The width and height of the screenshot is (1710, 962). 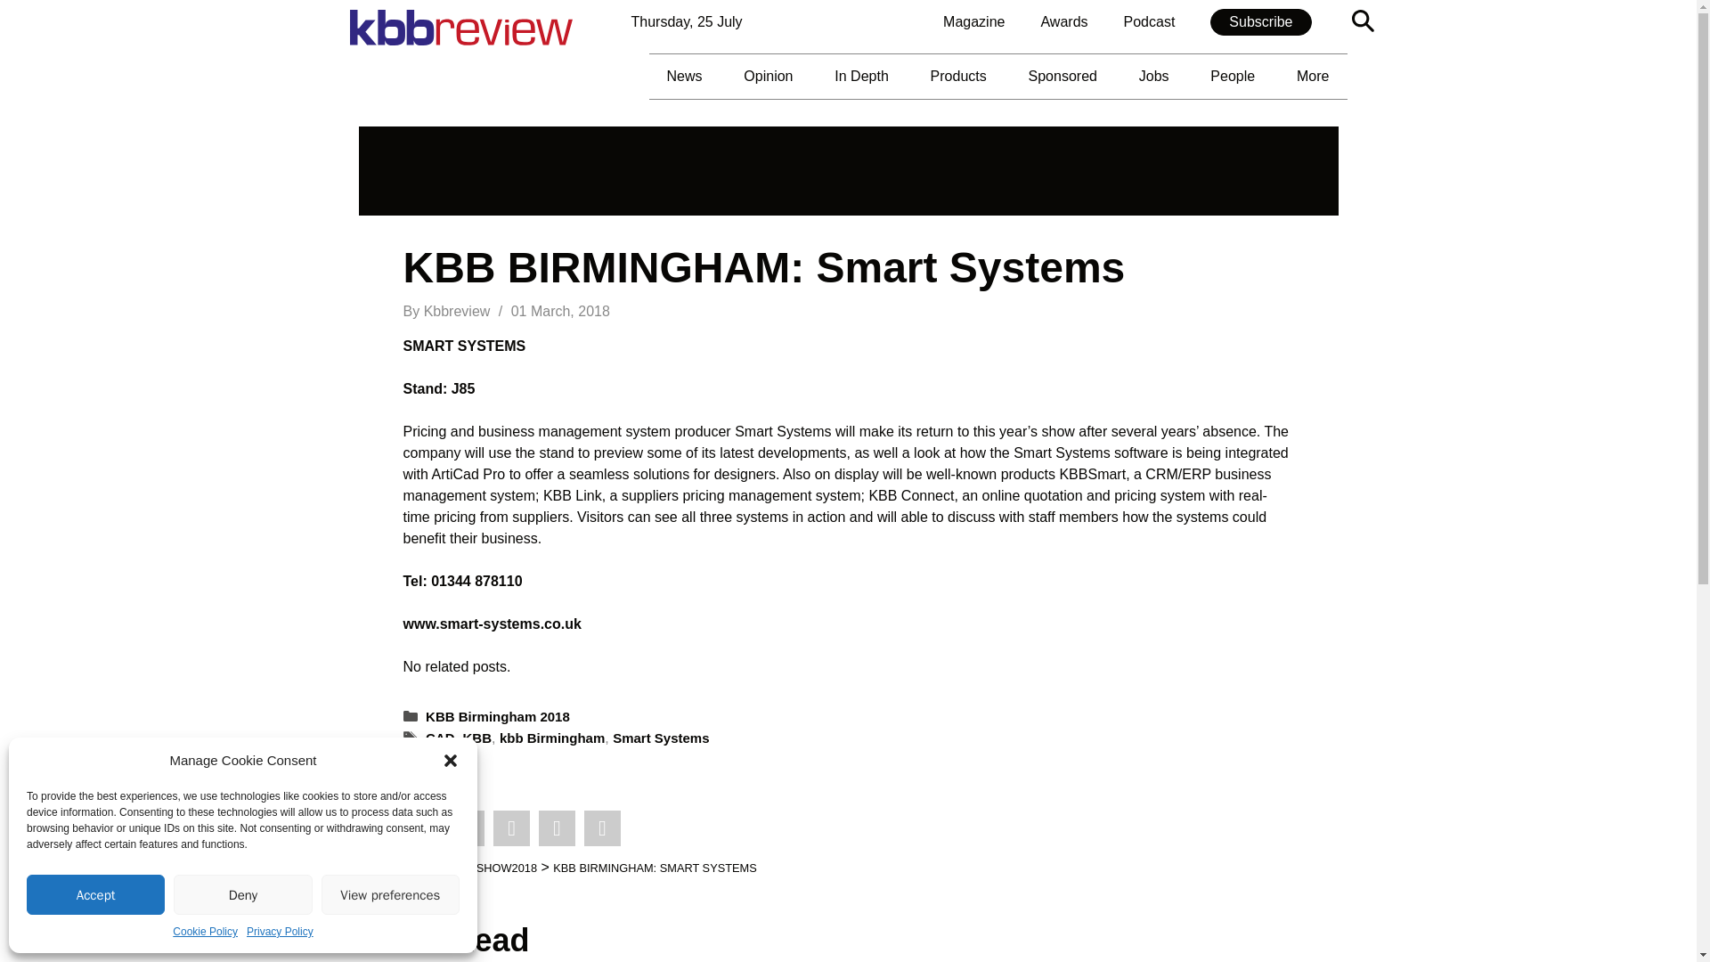 I want to click on Podcast, so click(x=1150, y=21).